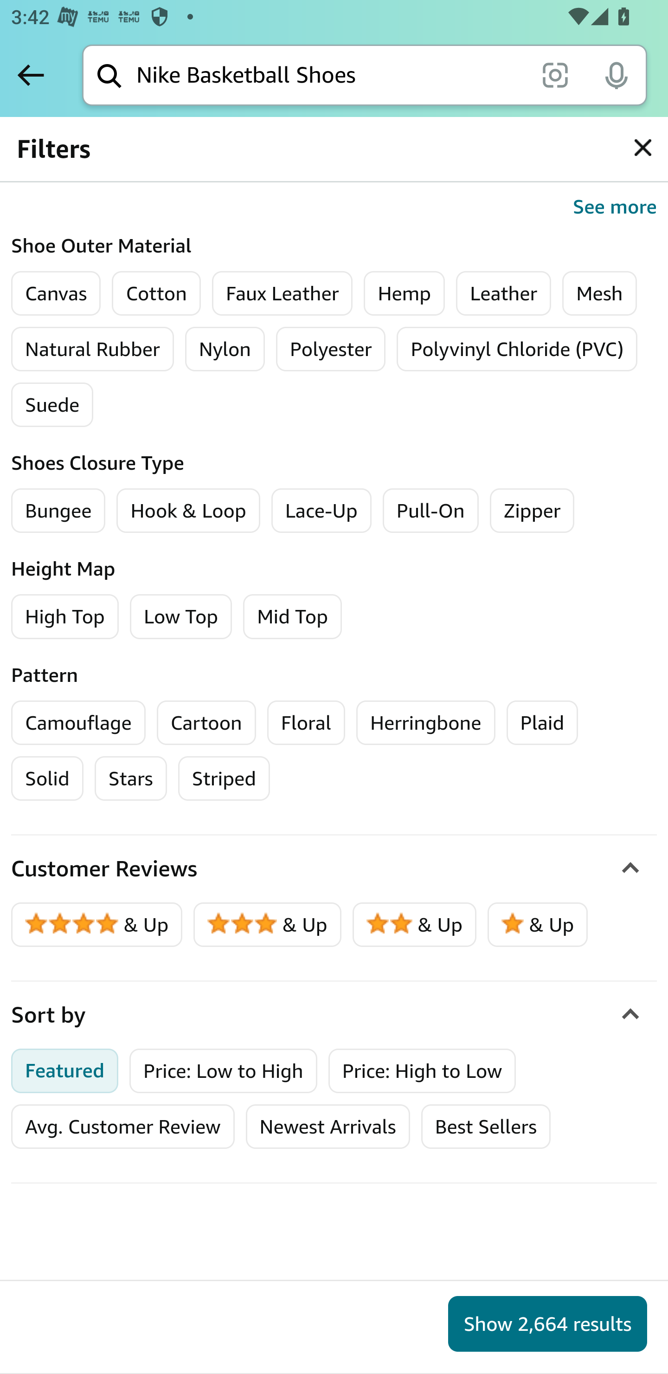 Image resolution: width=668 pixels, height=1374 pixels. I want to click on Shock Resistant, so click(95, 159).